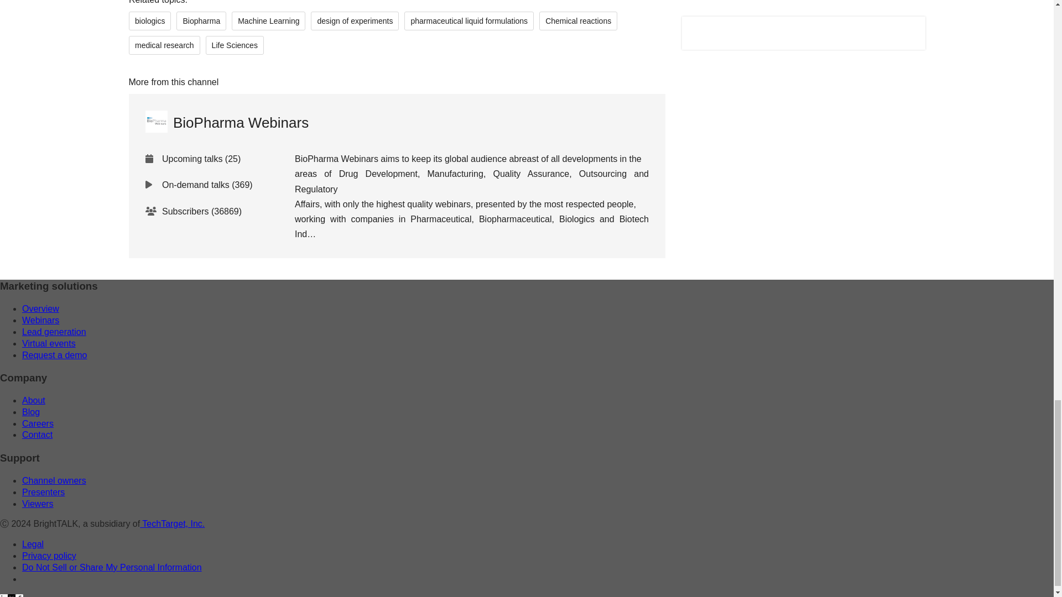 The height and width of the screenshot is (597, 1062). I want to click on design of experiments, so click(355, 21).